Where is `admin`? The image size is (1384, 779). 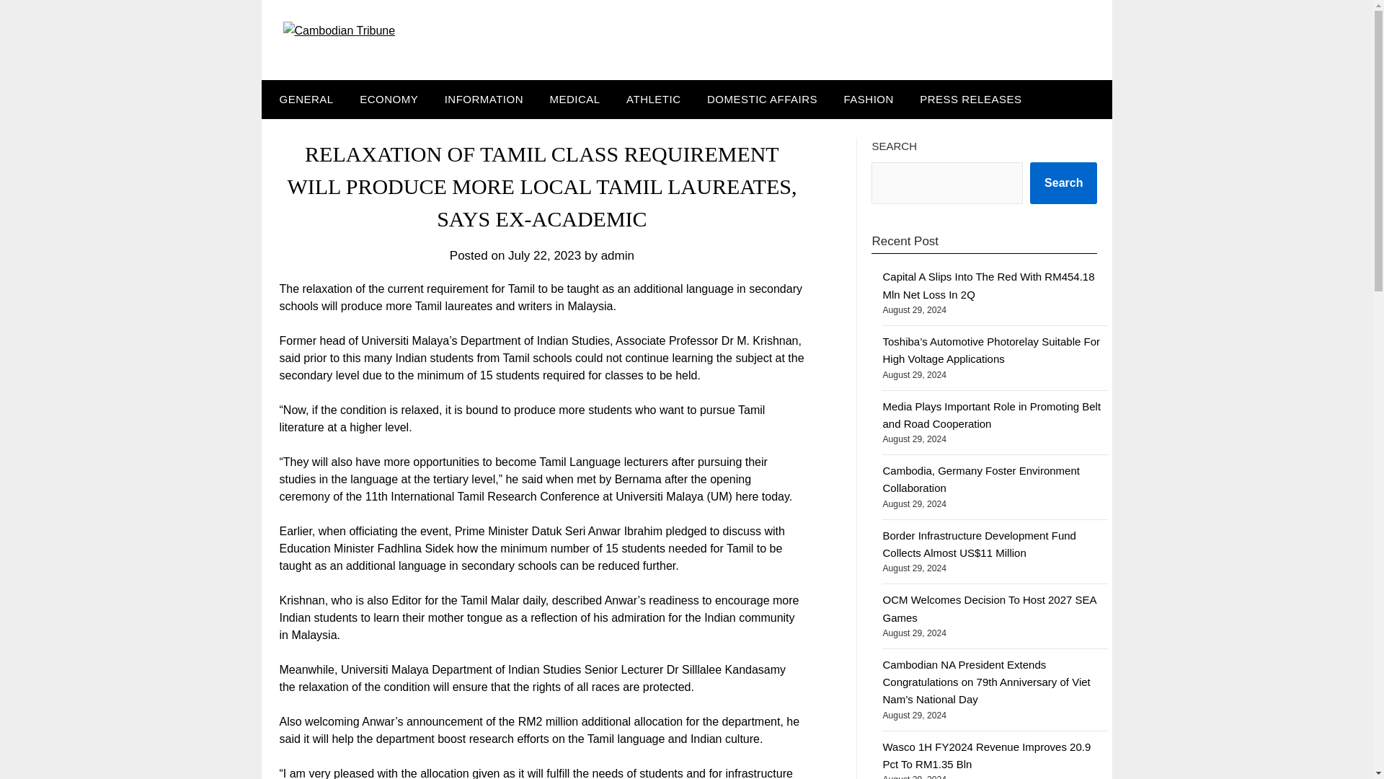 admin is located at coordinates (617, 255).